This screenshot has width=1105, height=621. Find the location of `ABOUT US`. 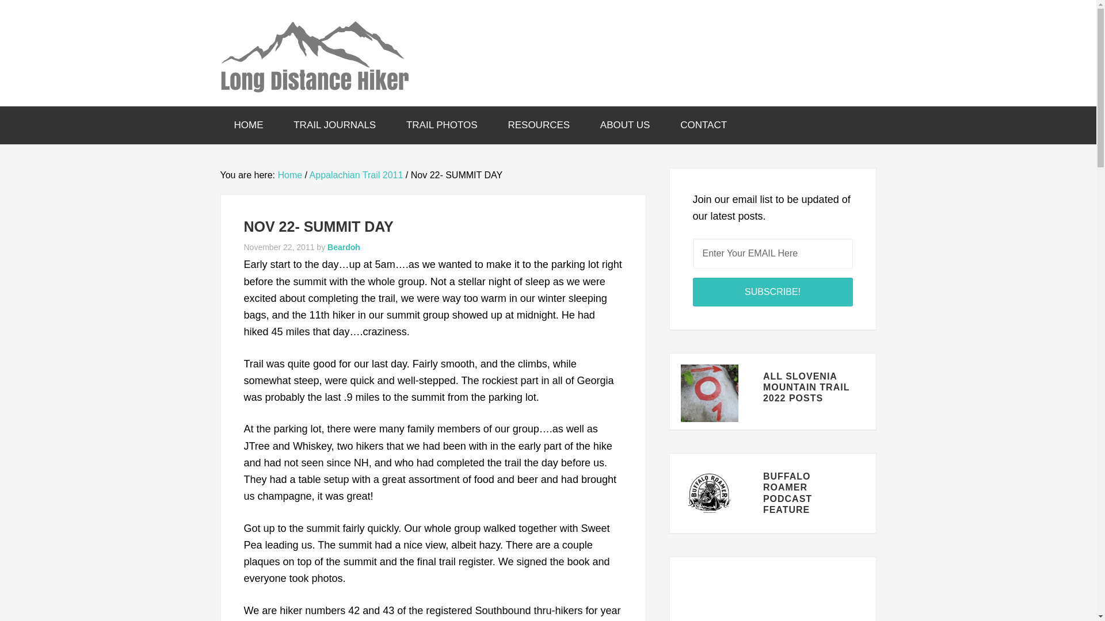

ABOUT US is located at coordinates (625, 125).